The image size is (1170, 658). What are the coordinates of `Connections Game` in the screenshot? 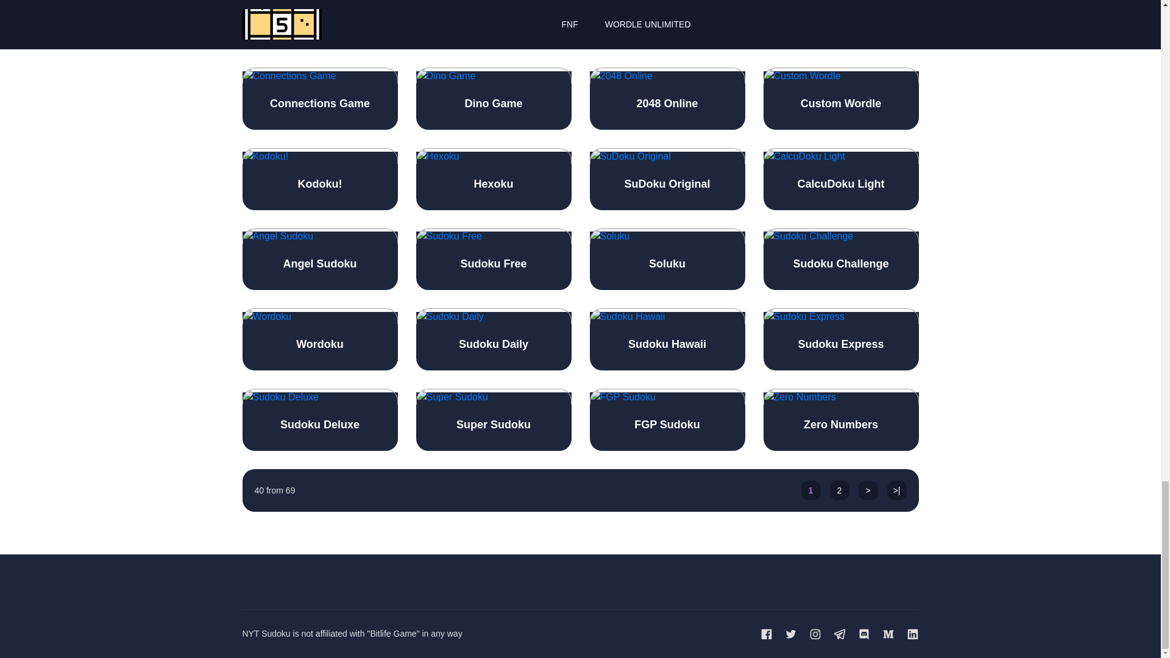 It's located at (319, 99).